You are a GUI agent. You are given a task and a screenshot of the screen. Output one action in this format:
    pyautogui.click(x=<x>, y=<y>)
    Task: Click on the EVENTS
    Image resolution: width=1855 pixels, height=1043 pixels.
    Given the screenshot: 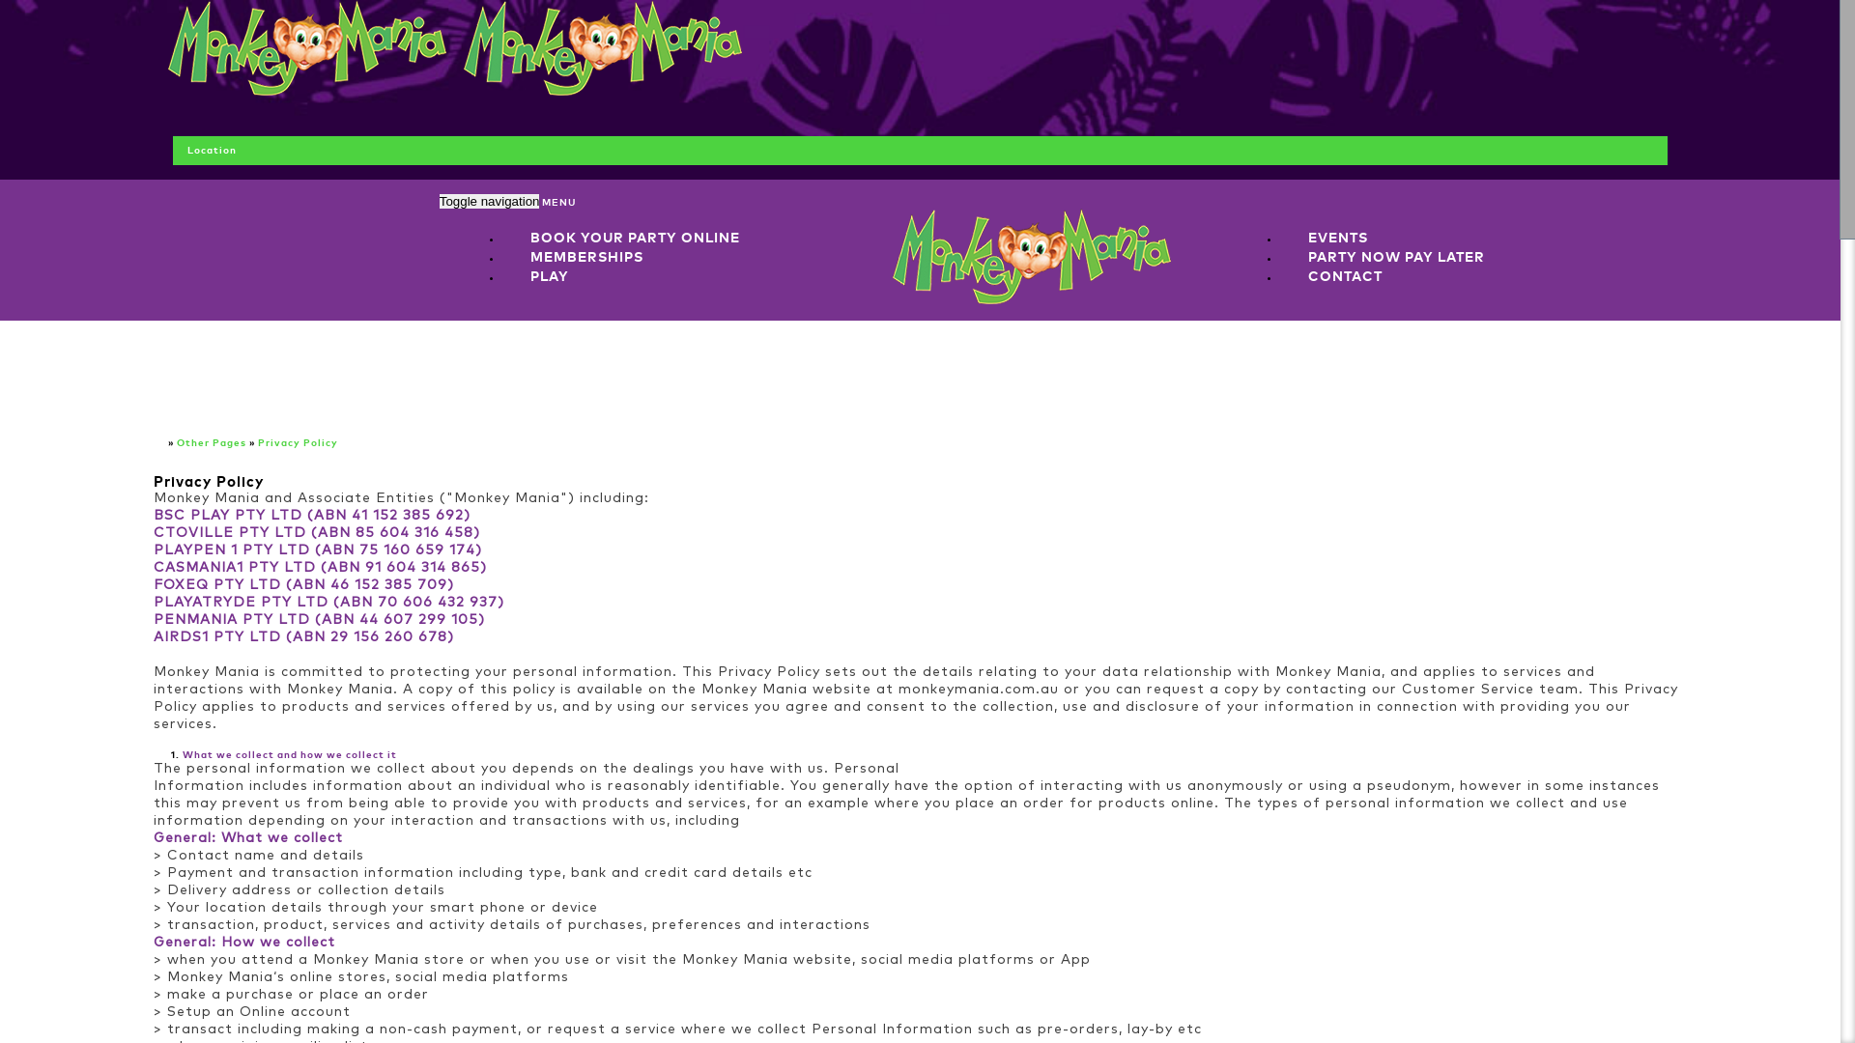 What is the action you would take?
    pyautogui.click(x=1338, y=238)
    